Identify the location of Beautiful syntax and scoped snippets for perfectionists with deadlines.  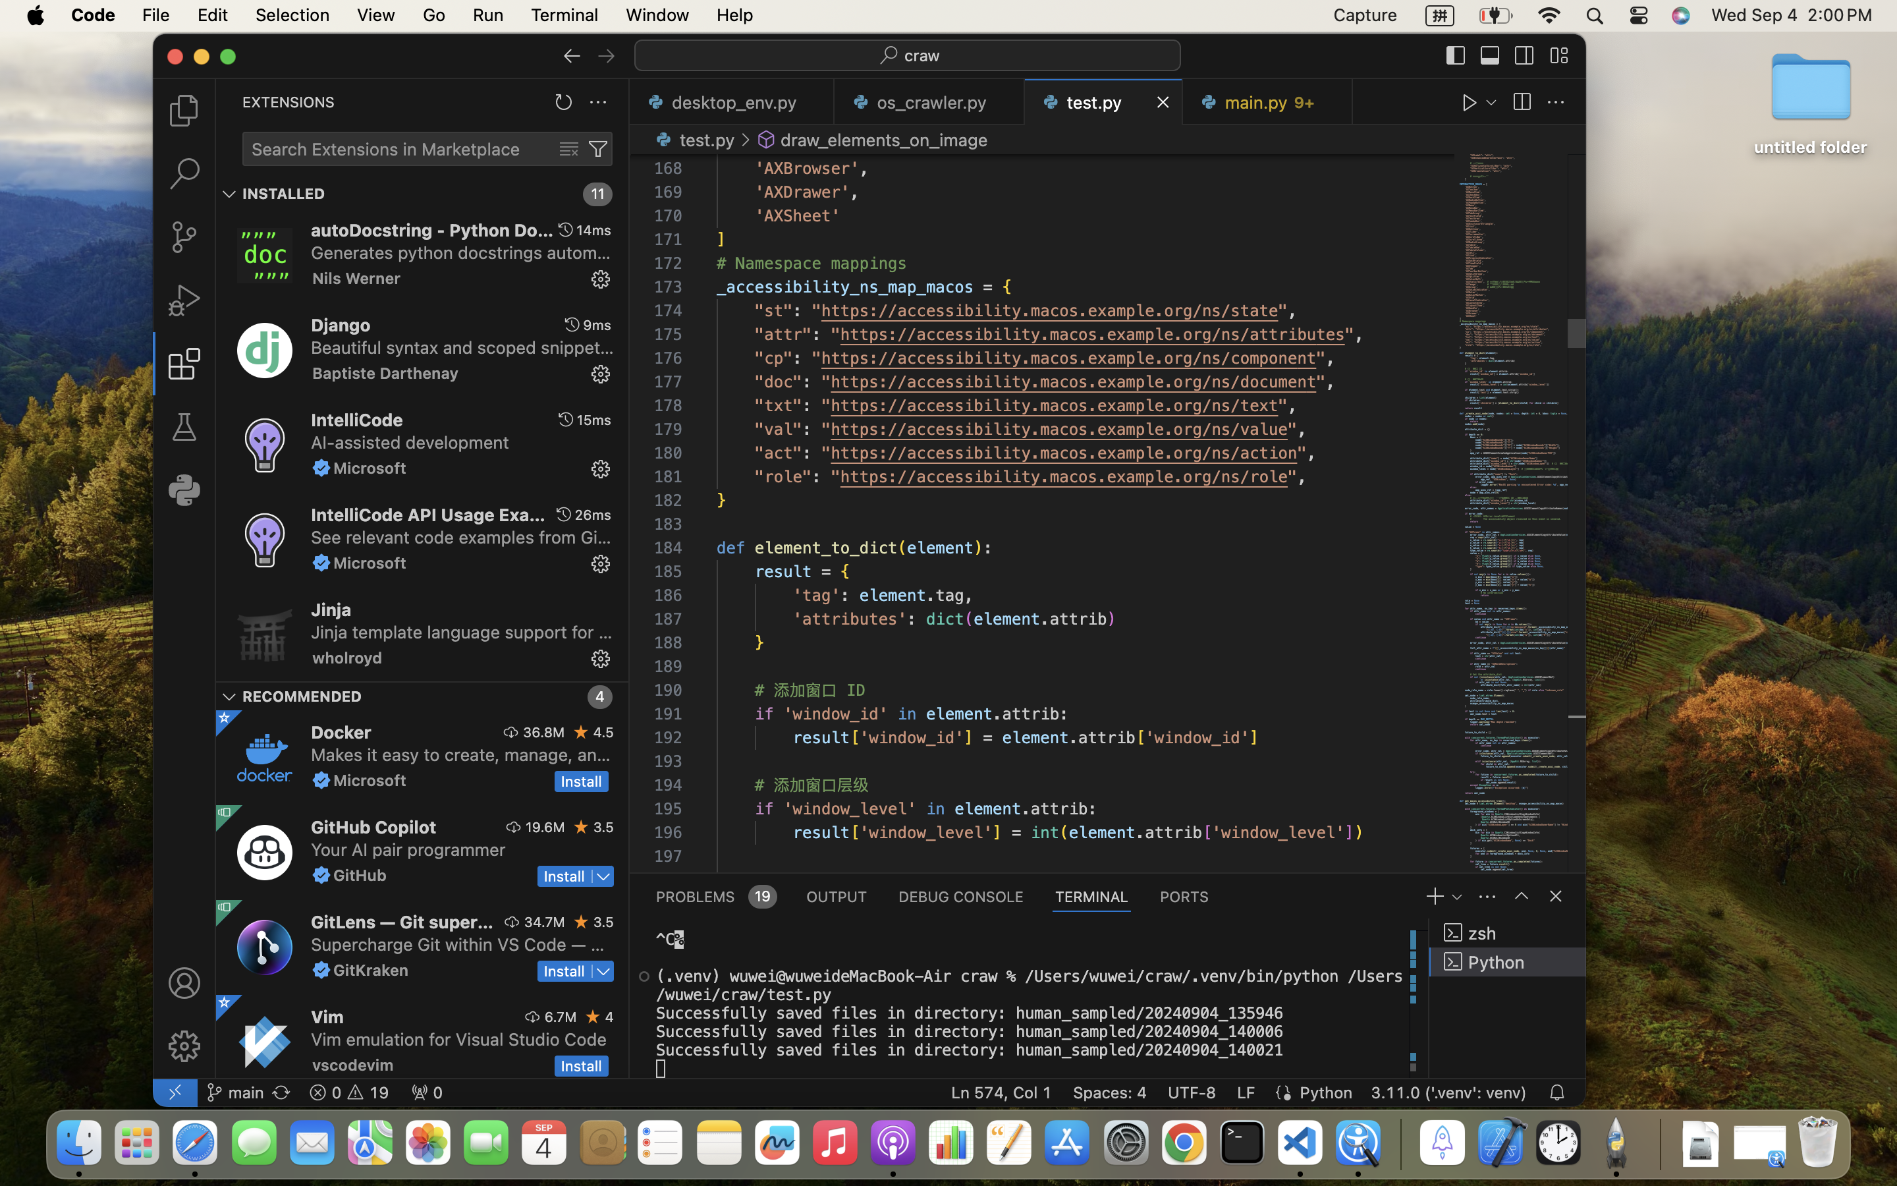
(462, 347).